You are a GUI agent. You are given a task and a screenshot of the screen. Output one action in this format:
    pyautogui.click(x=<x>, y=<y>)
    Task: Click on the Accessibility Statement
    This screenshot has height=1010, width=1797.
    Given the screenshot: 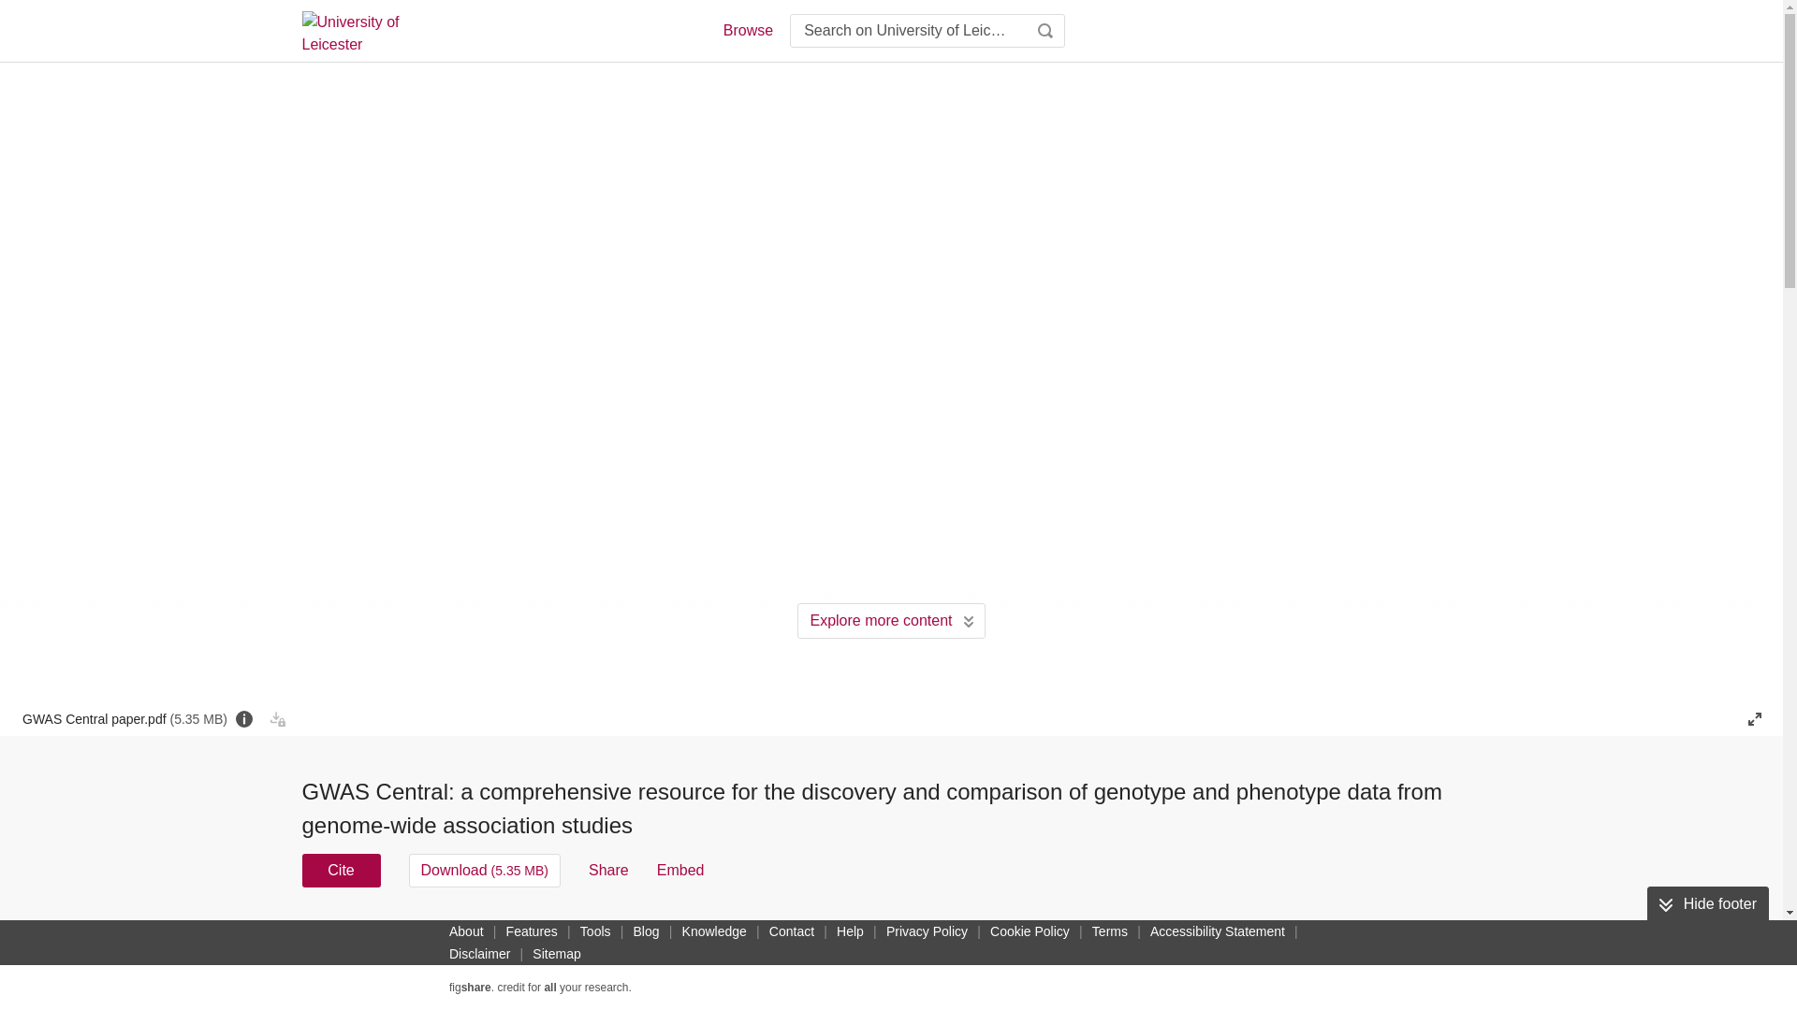 What is the action you would take?
    pyautogui.click(x=1217, y=931)
    